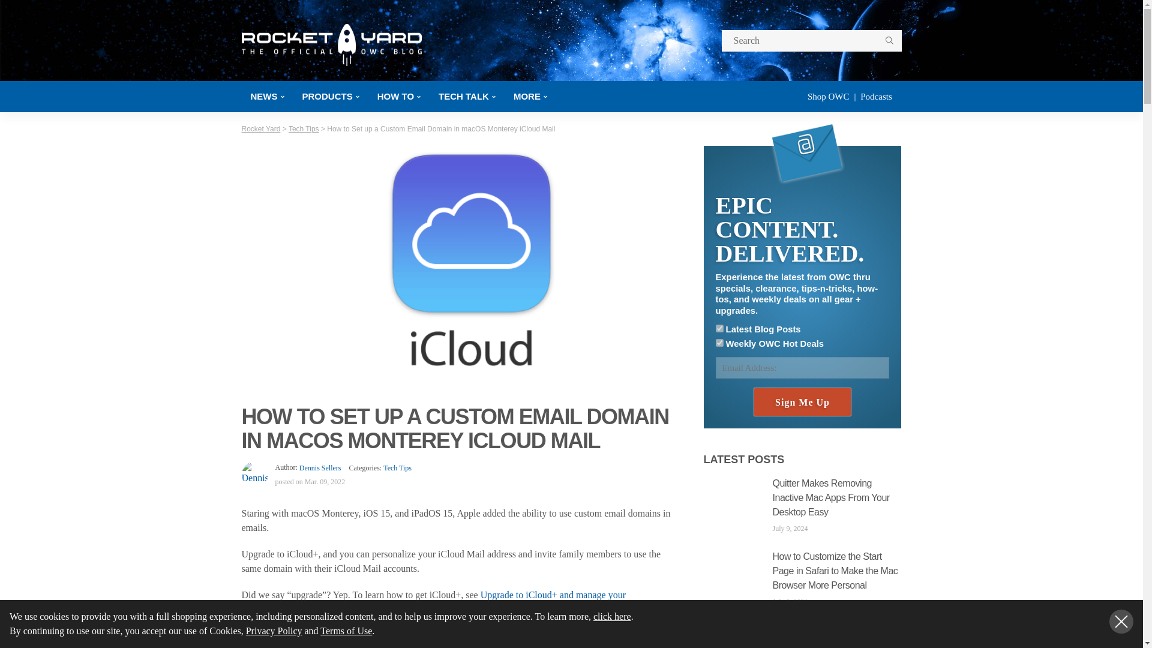 Image resolution: width=1152 pixels, height=648 pixels. What do you see at coordinates (266, 96) in the screenshot?
I see `NEWS` at bounding box center [266, 96].